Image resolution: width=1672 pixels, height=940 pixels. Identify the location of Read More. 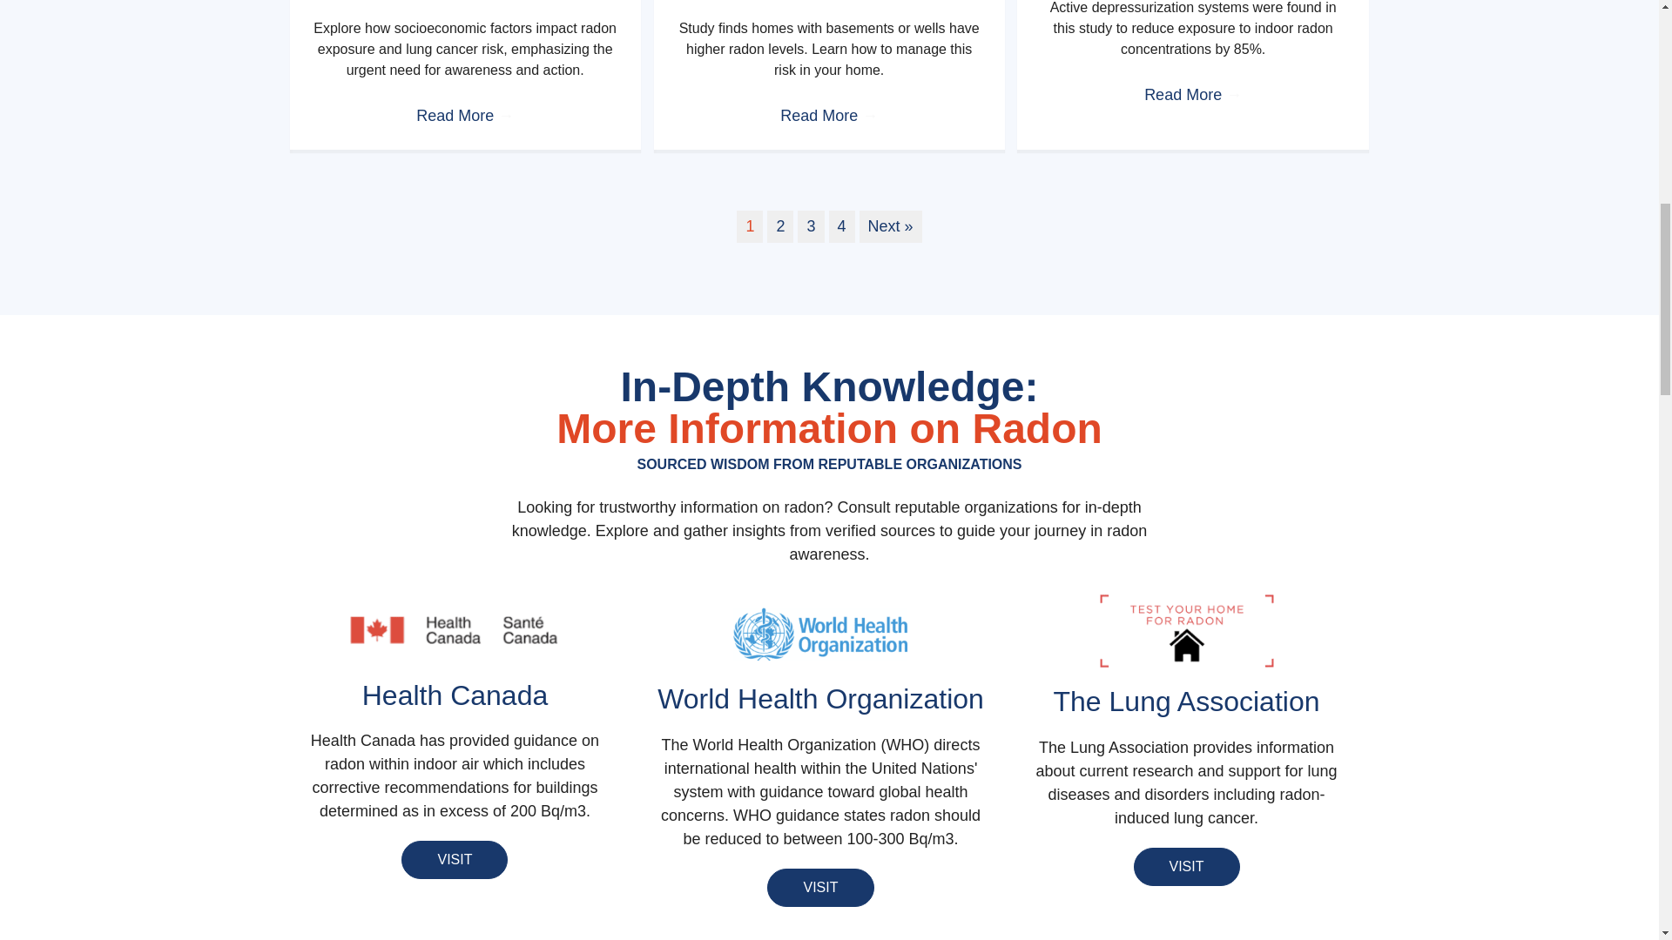
(1193, 94).